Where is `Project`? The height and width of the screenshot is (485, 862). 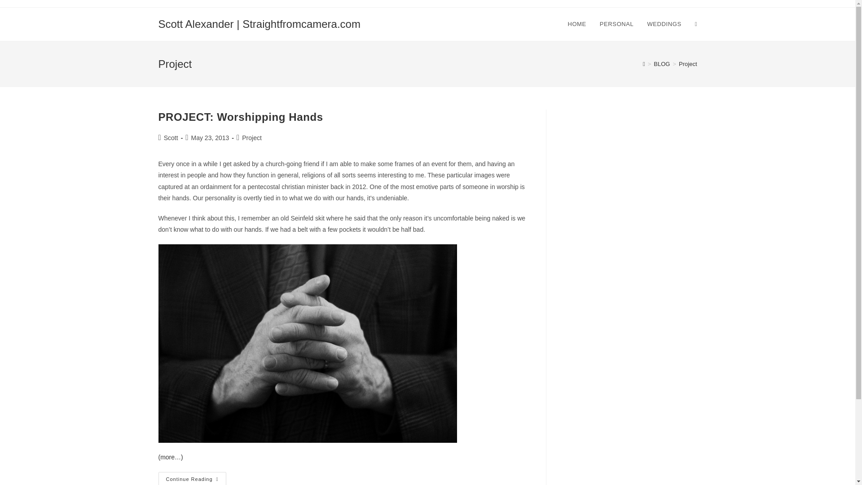 Project is located at coordinates (192, 478).